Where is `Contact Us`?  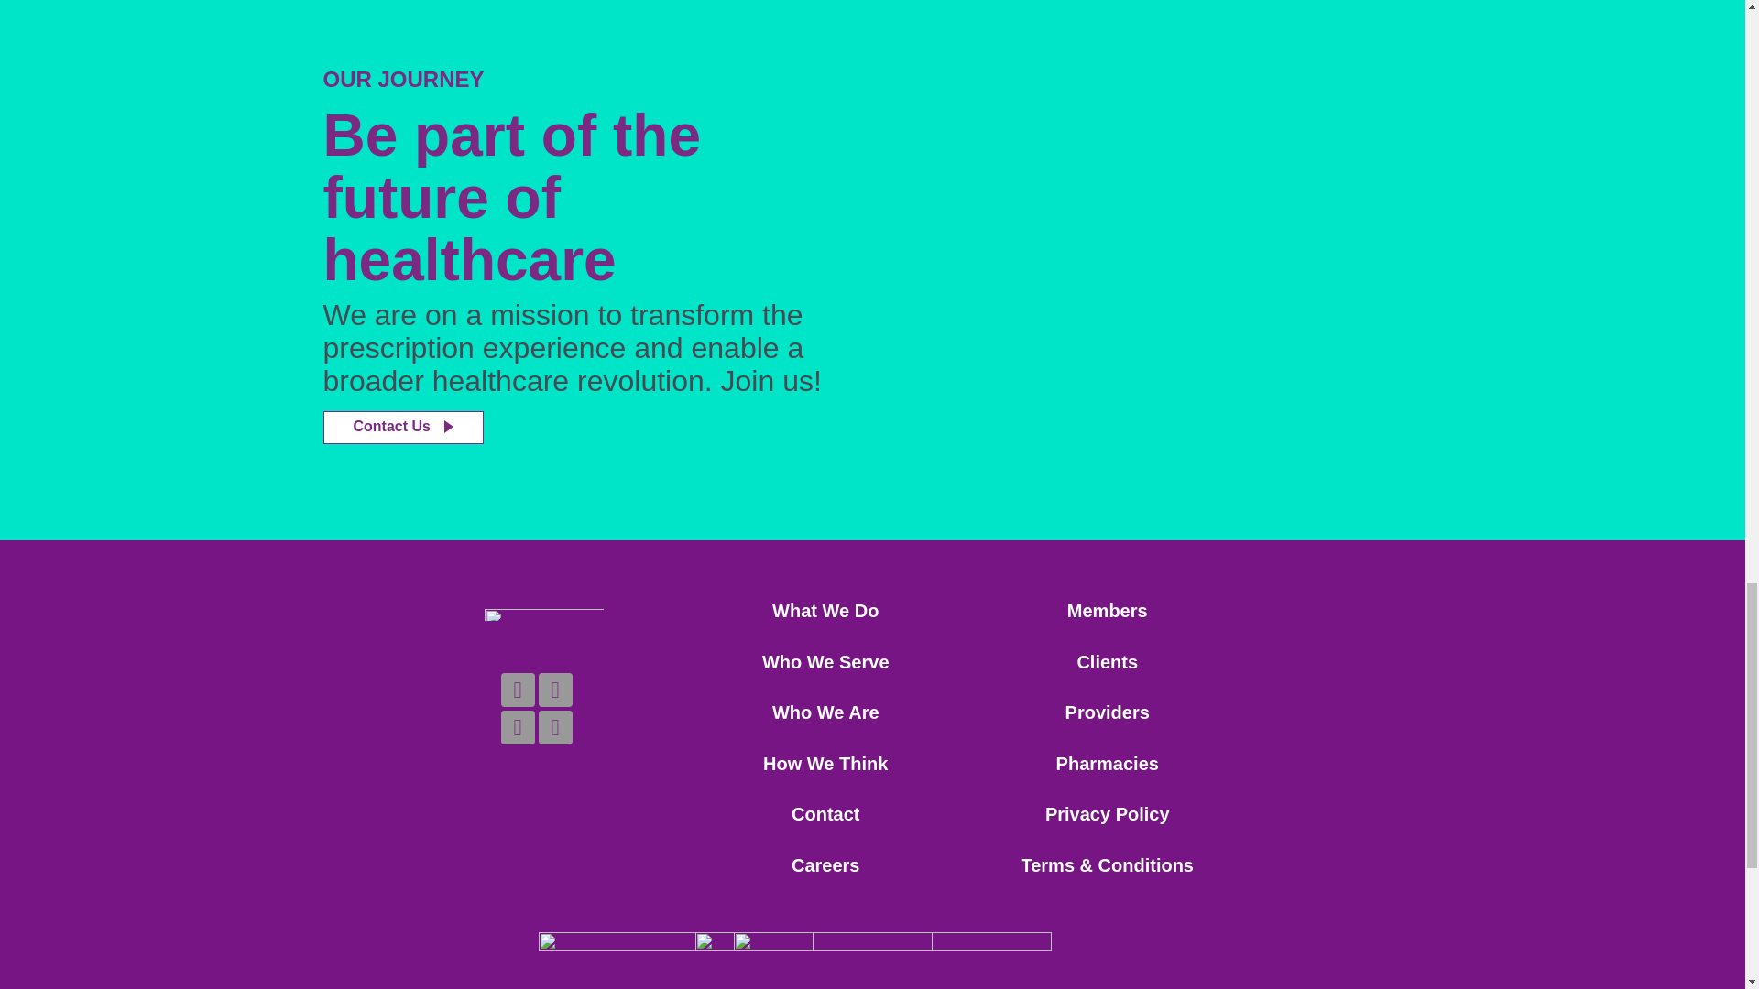 Contact Us is located at coordinates (401, 427).